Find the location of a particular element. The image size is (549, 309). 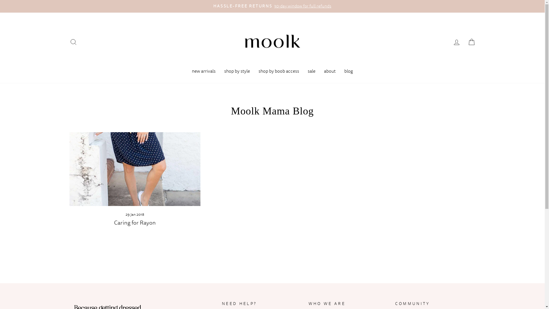

Log in is located at coordinates (456, 42).